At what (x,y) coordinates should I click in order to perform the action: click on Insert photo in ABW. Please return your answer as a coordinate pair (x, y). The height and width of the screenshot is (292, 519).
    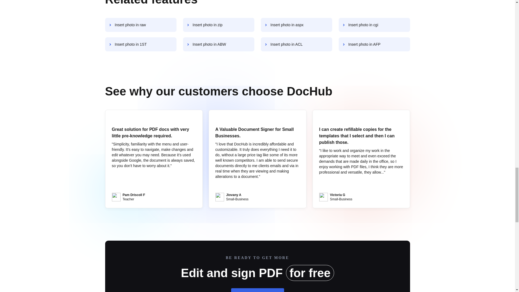
    Looking at the image, I should click on (218, 44).